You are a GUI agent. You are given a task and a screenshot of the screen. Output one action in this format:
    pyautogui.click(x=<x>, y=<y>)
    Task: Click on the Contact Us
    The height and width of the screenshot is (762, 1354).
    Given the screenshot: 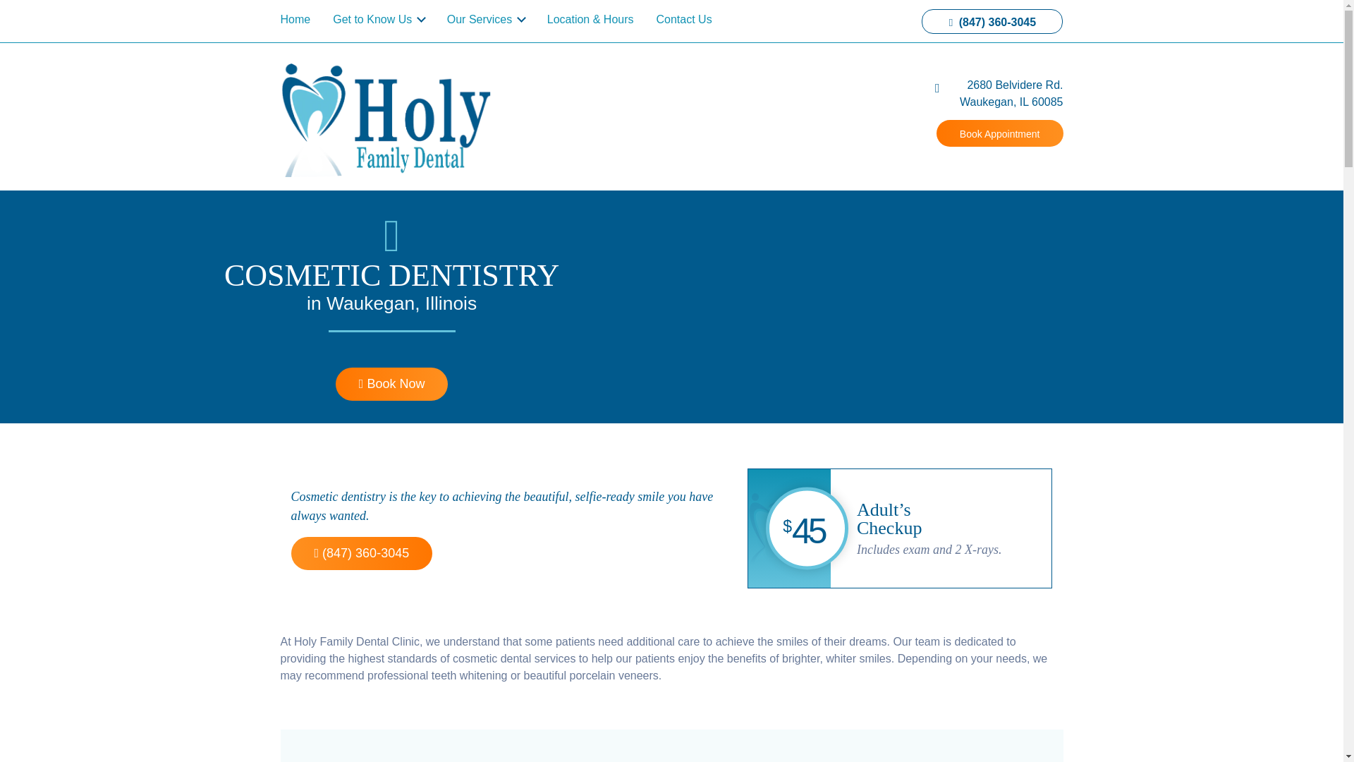 What is the action you would take?
    pyautogui.click(x=1000, y=16)
    